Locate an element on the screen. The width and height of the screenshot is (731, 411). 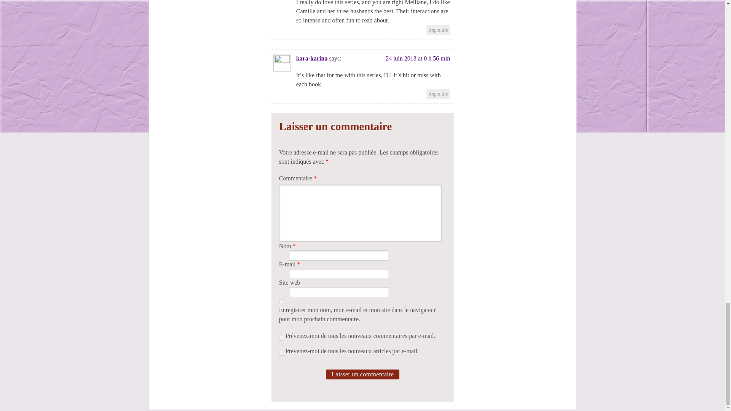
Laisser un commentaire is located at coordinates (362, 374).